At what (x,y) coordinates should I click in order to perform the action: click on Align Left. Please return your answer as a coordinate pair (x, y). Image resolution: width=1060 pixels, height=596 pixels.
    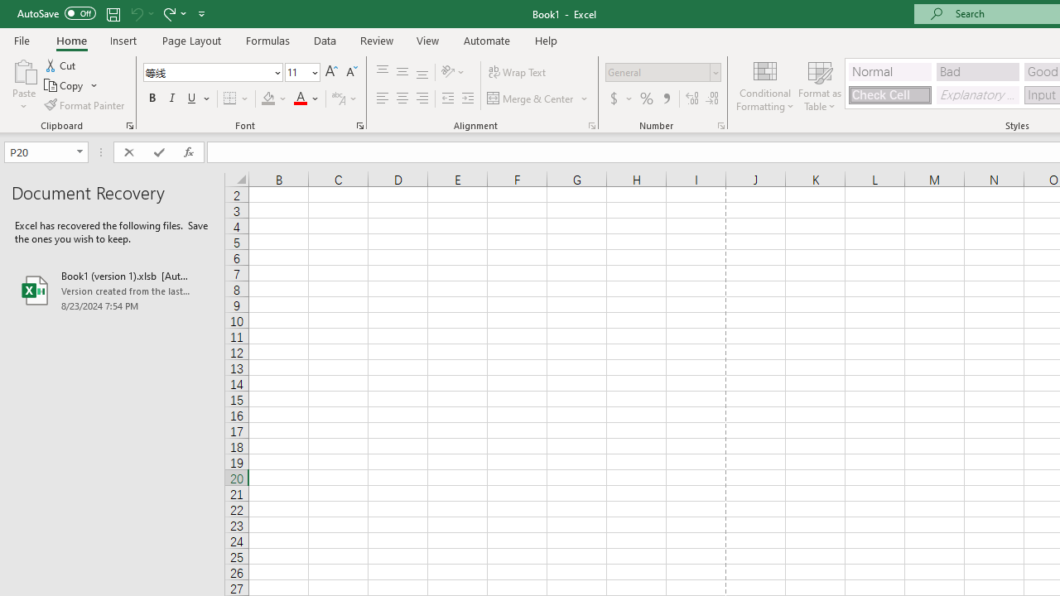
    Looking at the image, I should click on (383, 99).